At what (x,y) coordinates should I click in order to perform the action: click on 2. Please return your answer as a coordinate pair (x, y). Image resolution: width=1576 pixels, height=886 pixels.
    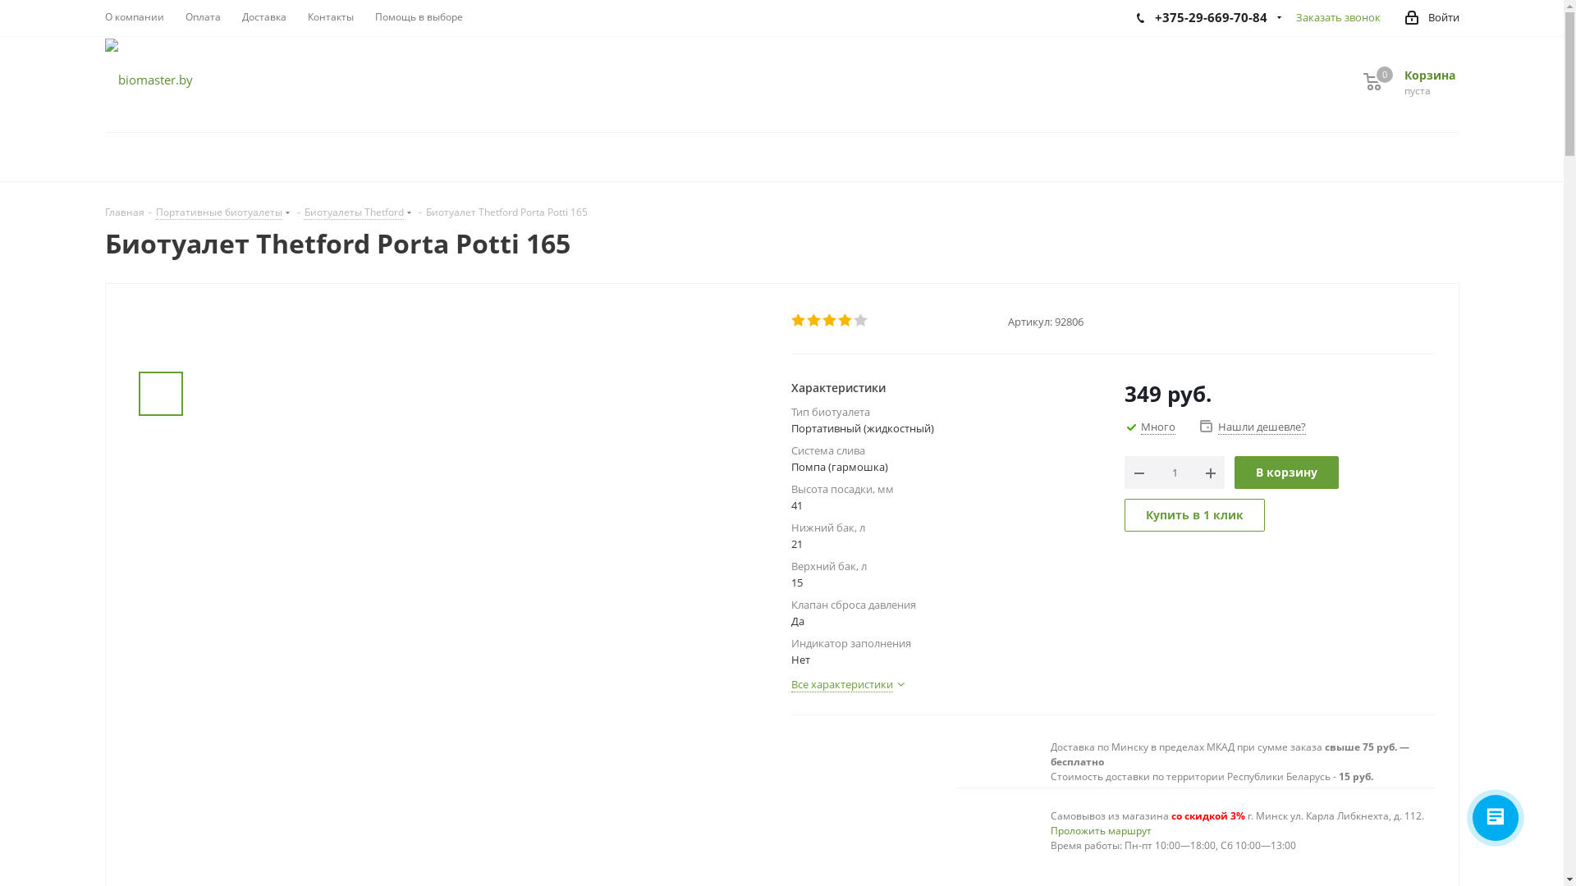
    Looking at the image, I should click on (814, 321).